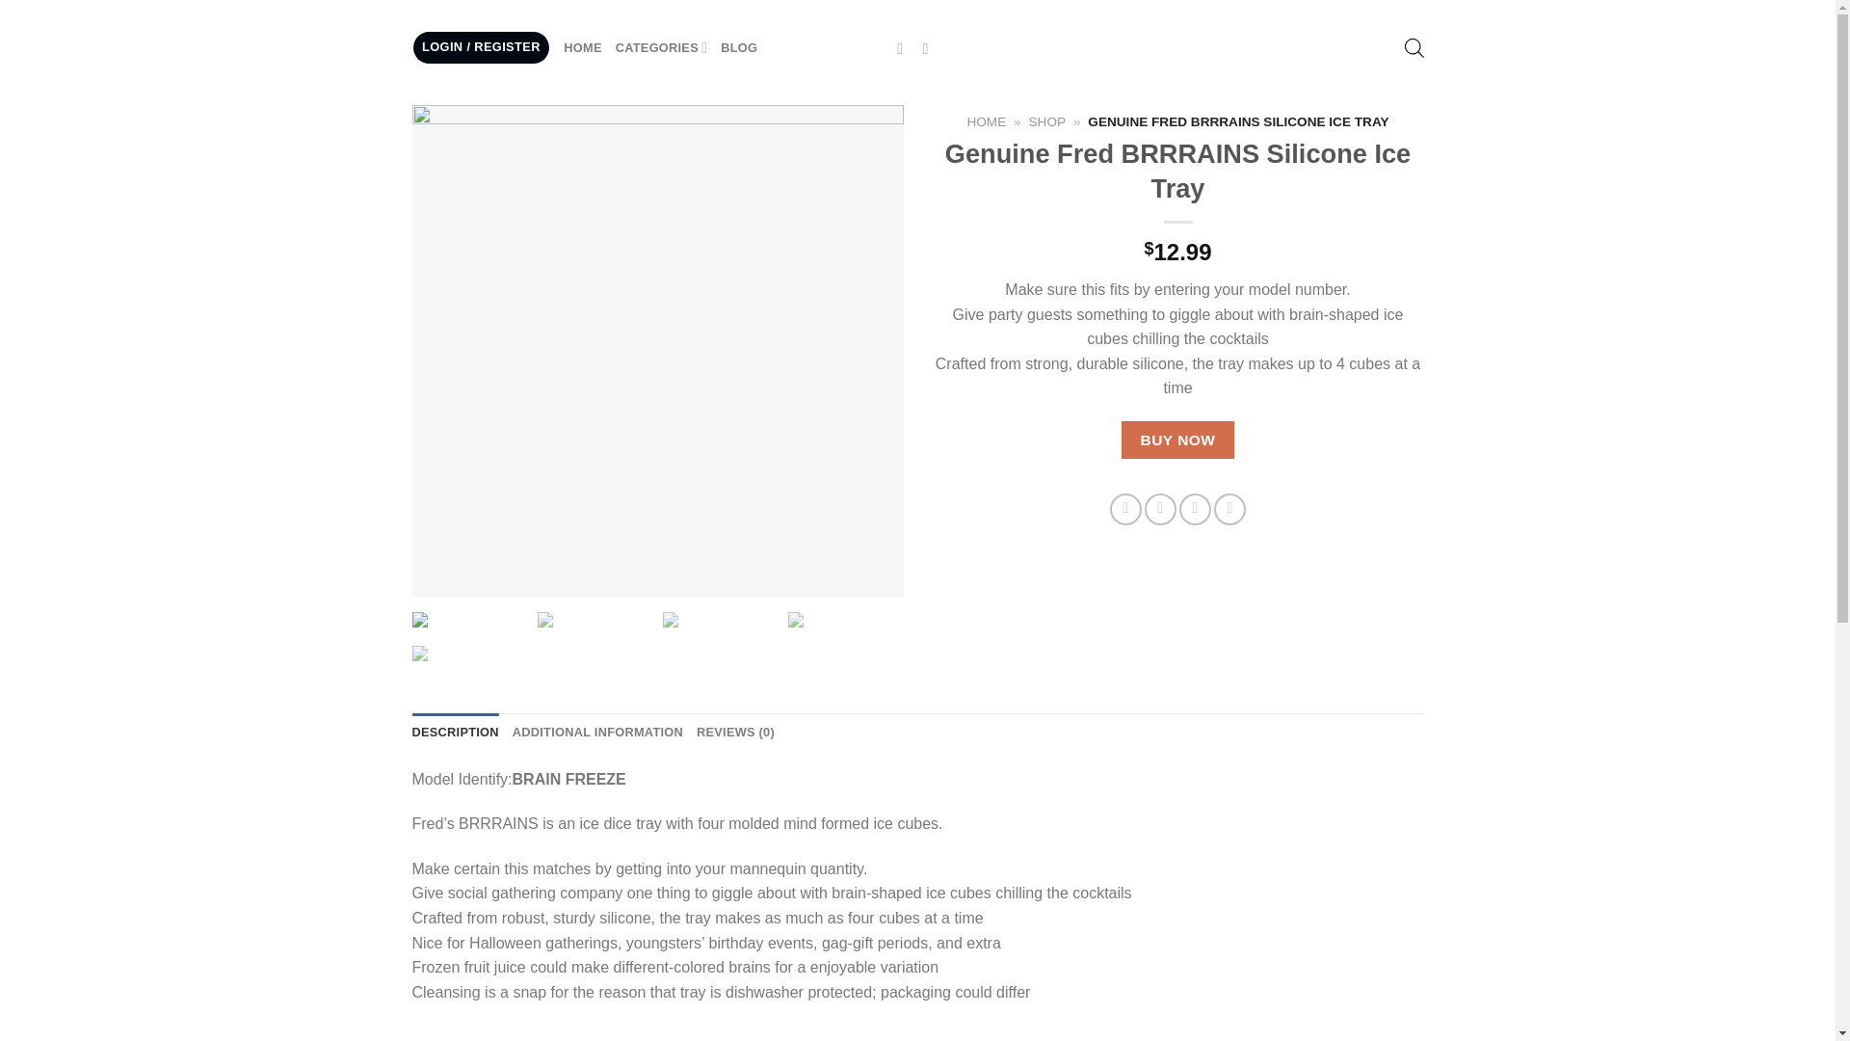 The height and width of the screenshot is (1041, 1850). Describe the element at coordinates (1160, 509) in the screenshot. I see `Share on Twitter` at that location.